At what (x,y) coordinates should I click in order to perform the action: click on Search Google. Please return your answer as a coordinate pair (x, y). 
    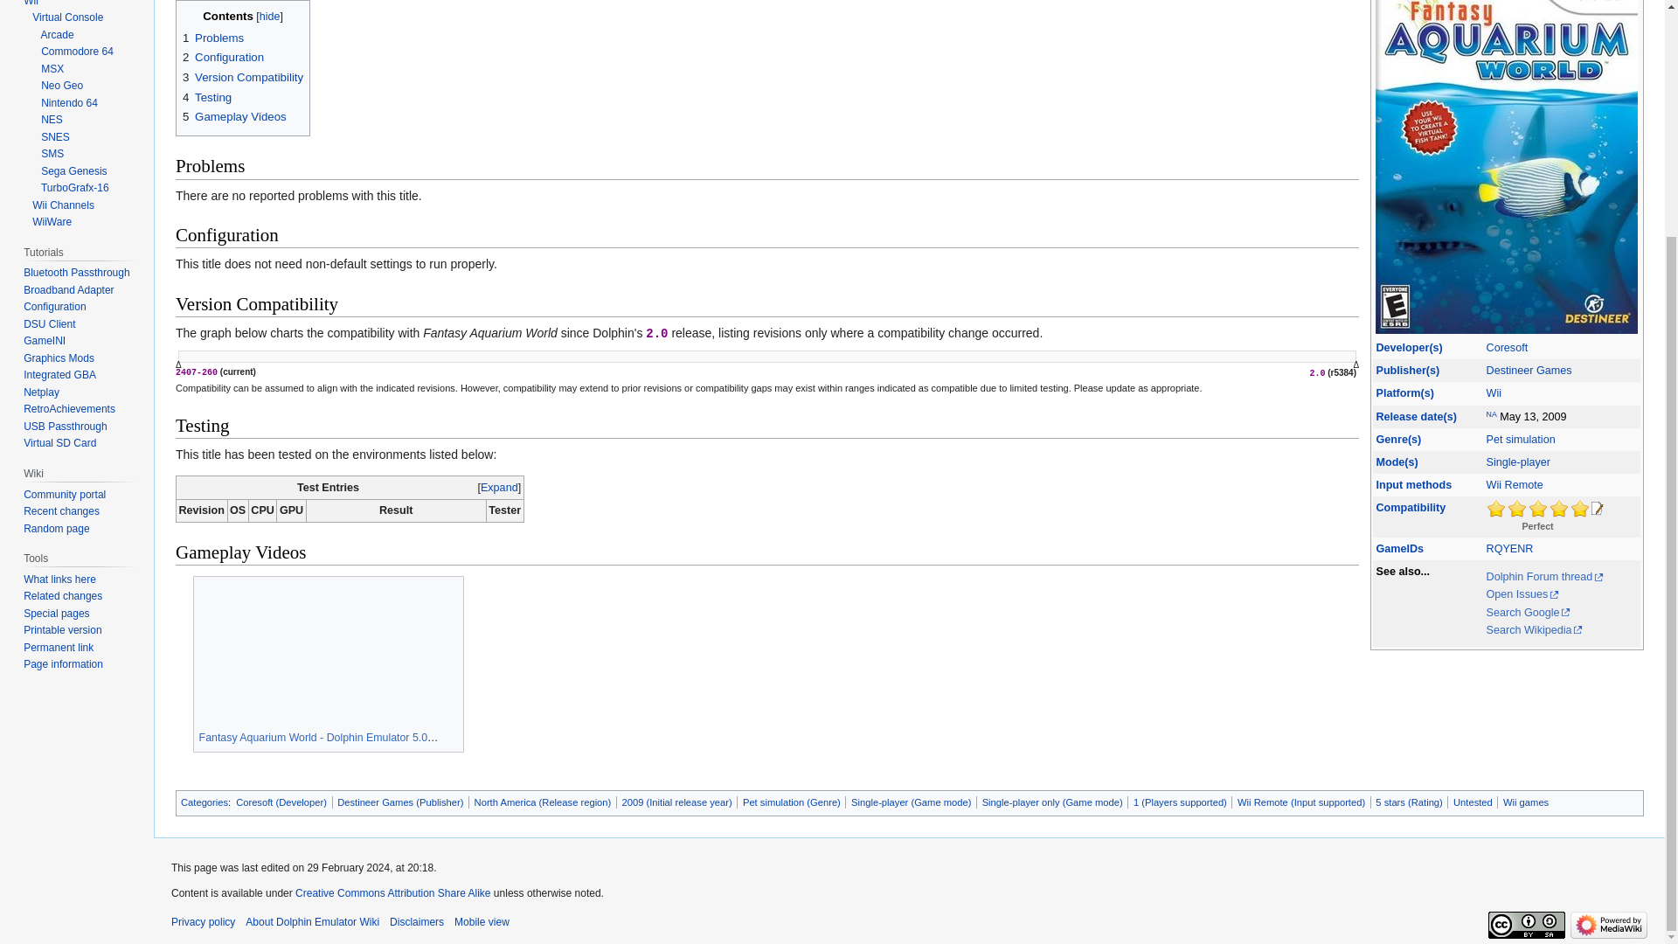
    Looking at the image, I should click on (1529, 613).